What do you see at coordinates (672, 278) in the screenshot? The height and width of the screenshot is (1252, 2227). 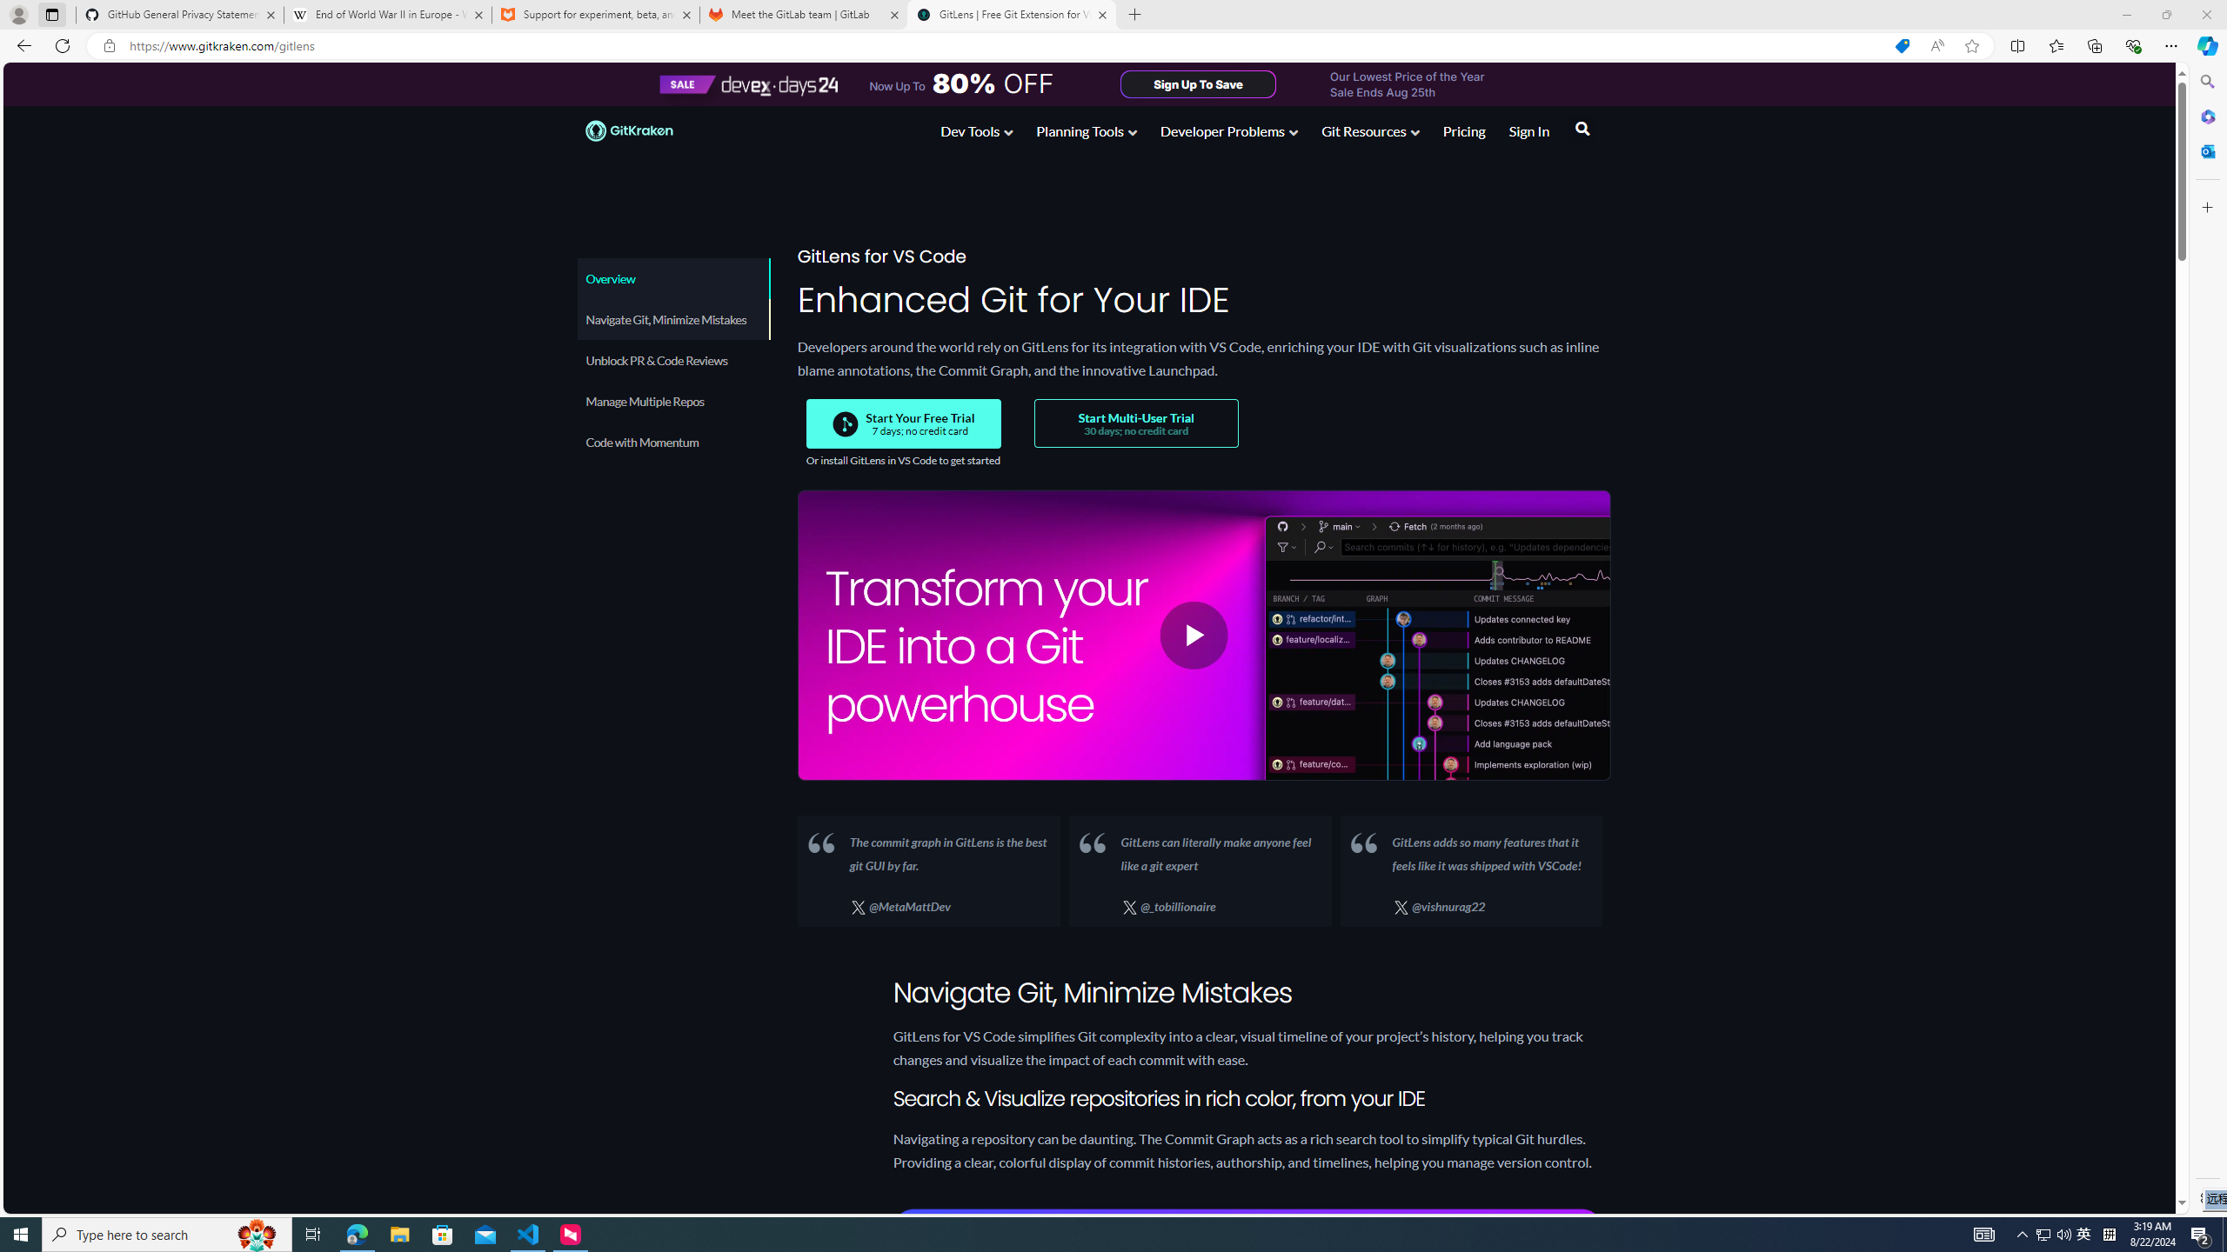 I see `Overview` at bounding box center [672, 278].